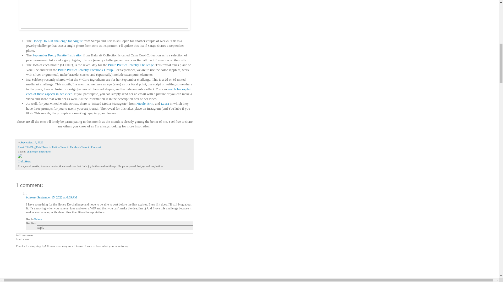  What do you see at coordinates (45, 151) in the screenshot?
I see `inspiration` at bounding box center [45, 151].